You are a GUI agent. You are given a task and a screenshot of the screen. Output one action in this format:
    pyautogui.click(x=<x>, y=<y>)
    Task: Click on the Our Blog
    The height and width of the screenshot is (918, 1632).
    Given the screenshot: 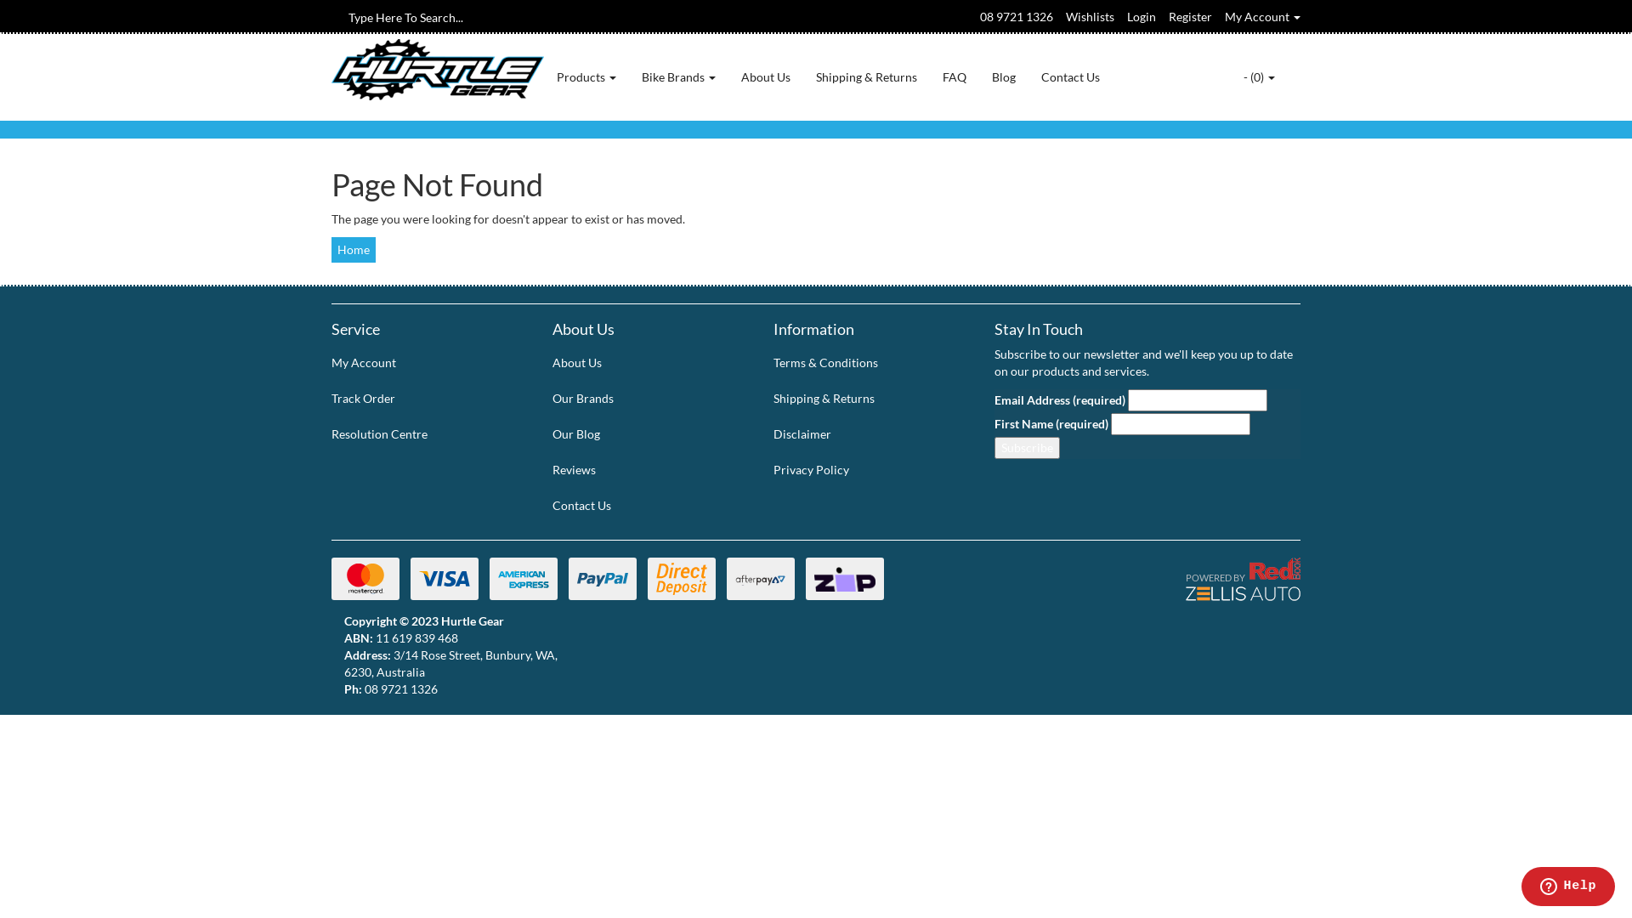 What is the action you would take?
    pyautogui.click(x=644, y=434)
    